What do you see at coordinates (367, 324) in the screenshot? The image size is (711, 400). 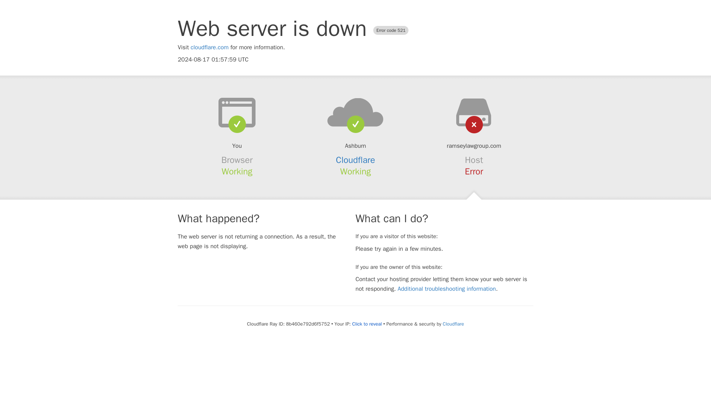 I see `Click to reveal` at bounding box center [367, 324].